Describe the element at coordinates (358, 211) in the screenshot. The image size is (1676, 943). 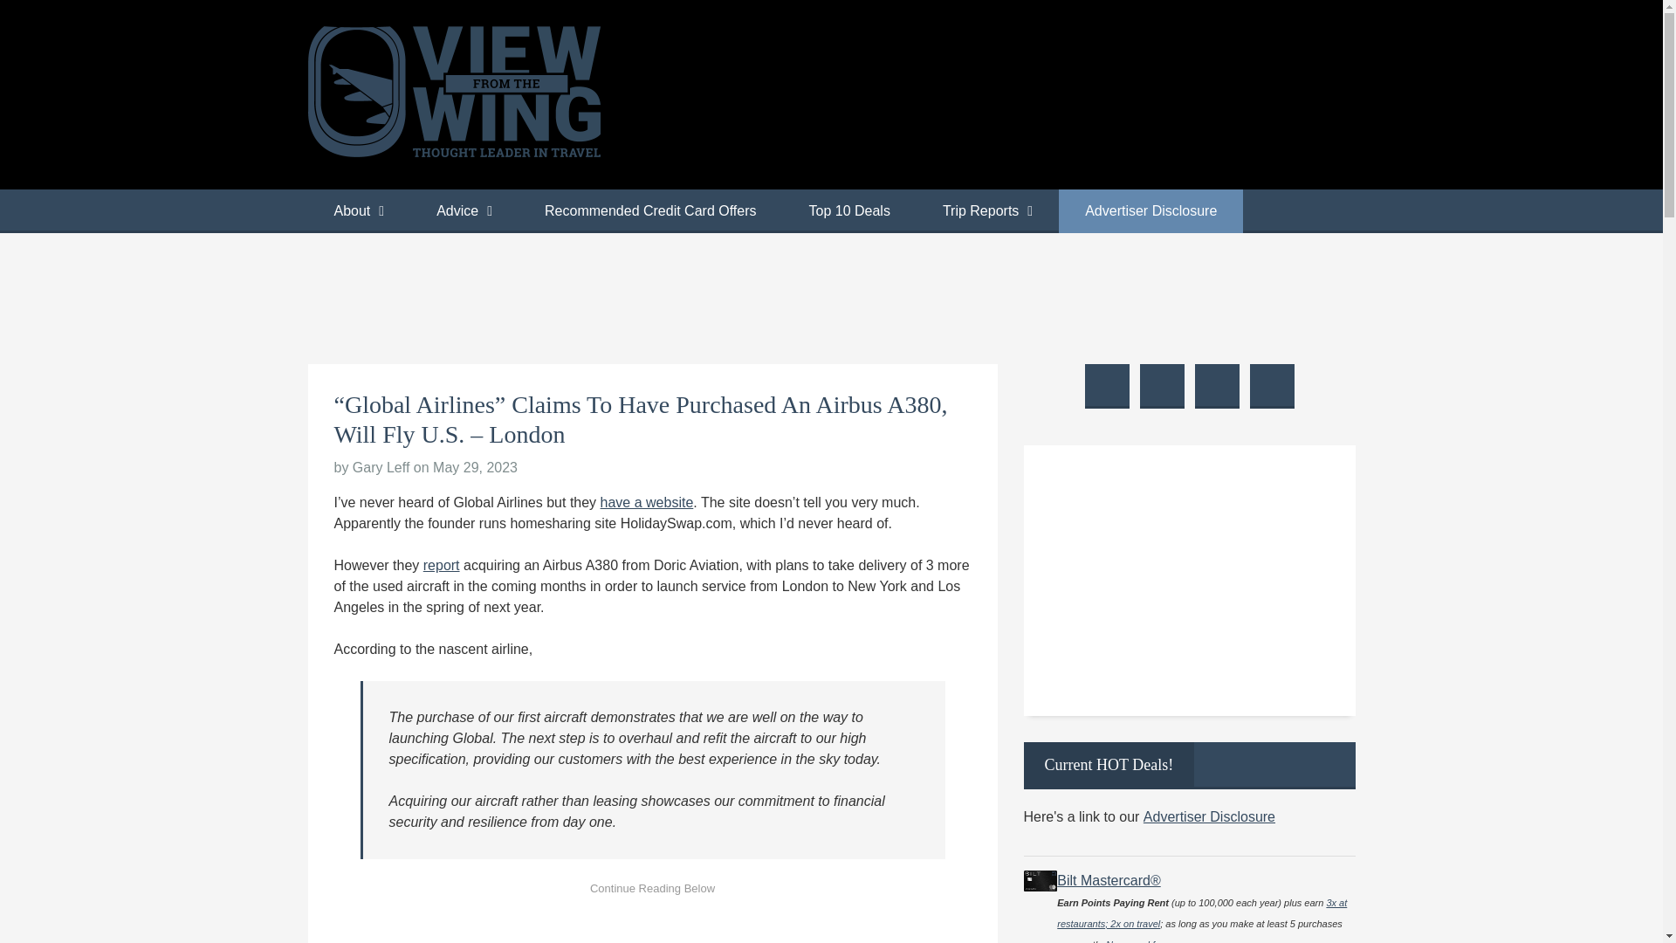
I see `About` at that location.